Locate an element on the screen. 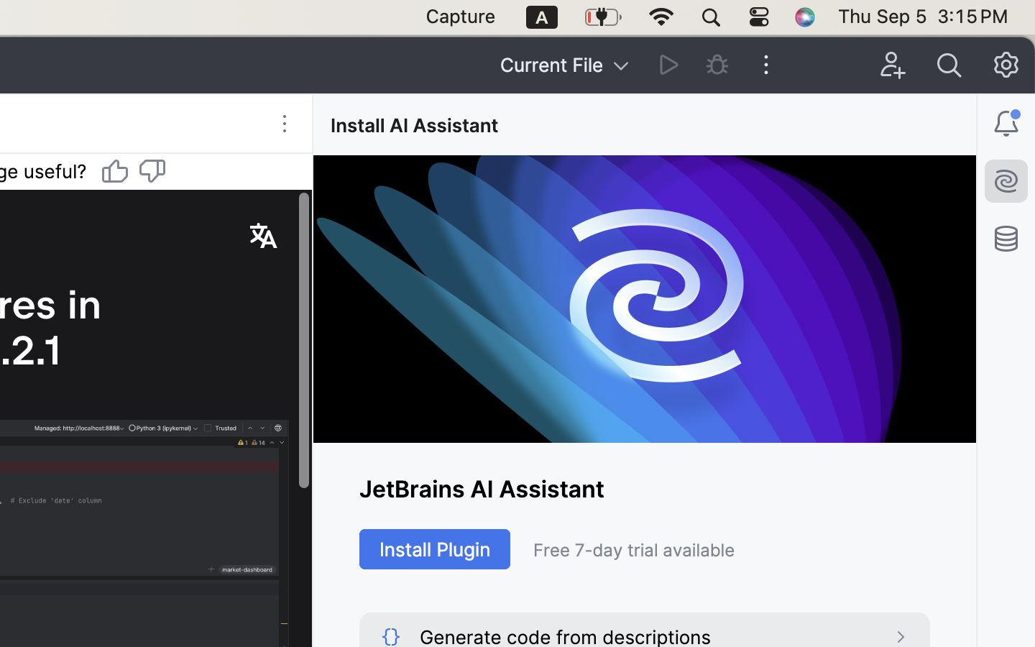 This screenshot has height=647, width=1035. JetBrains AI Assistant is located at coordinates (645, 489).